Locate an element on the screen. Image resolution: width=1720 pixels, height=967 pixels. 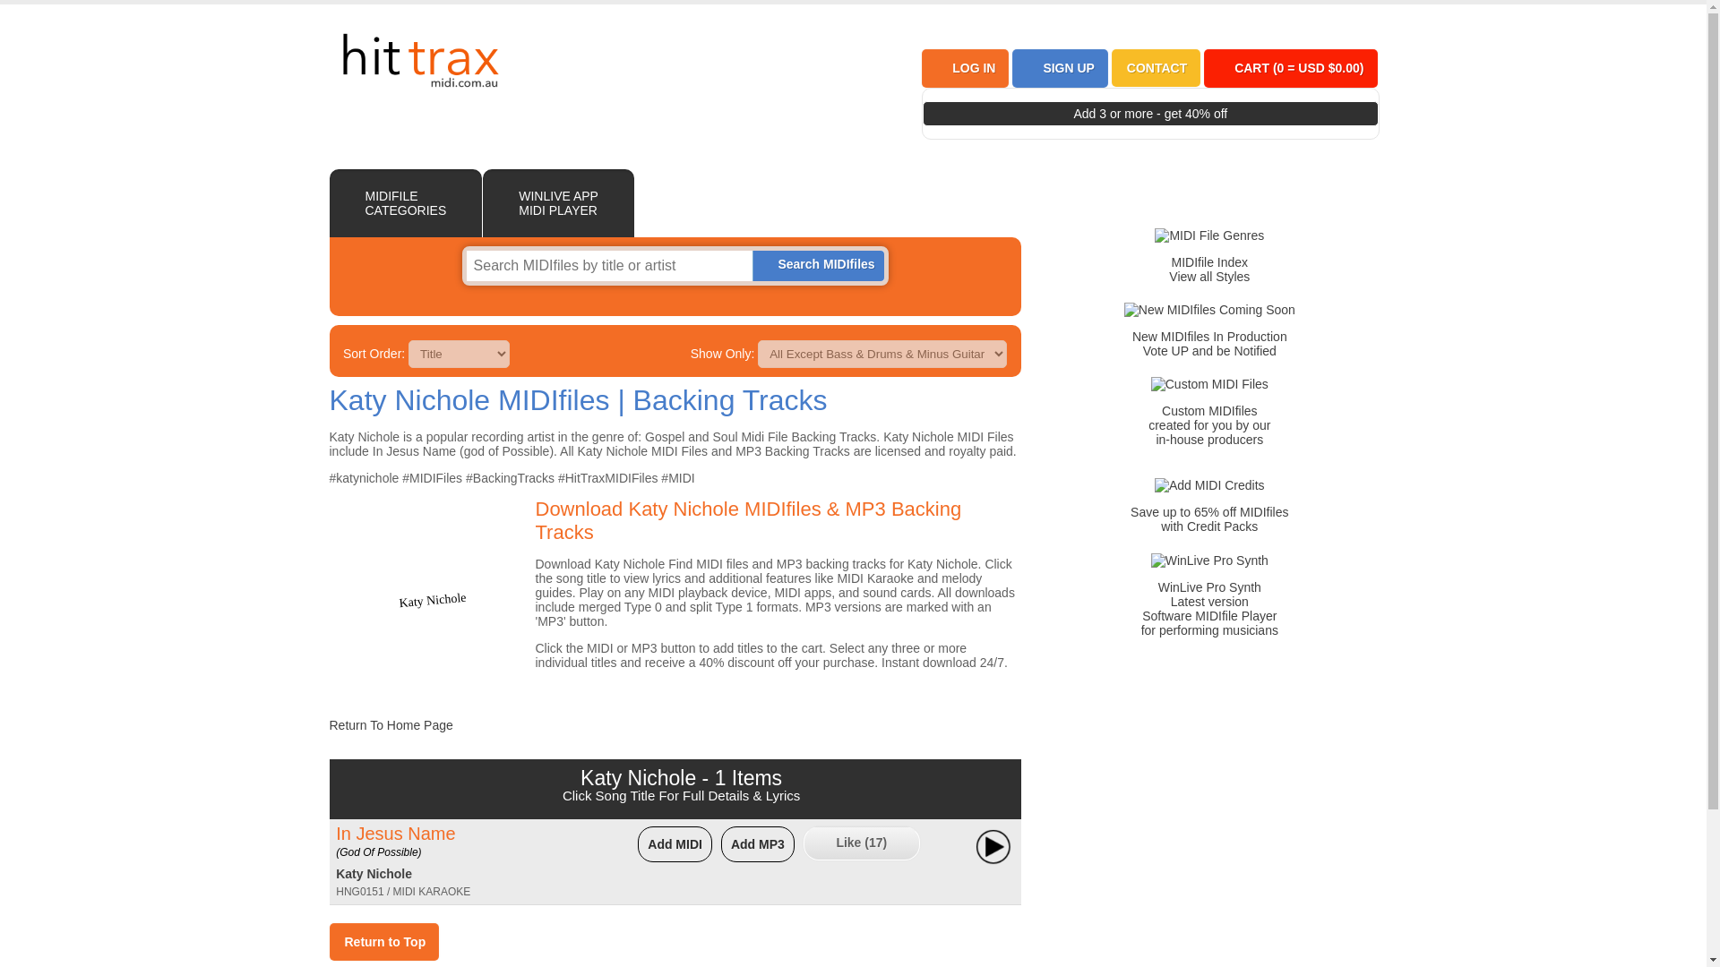
Katy Nichole MIDI Files is located at coordinates (432, 593).